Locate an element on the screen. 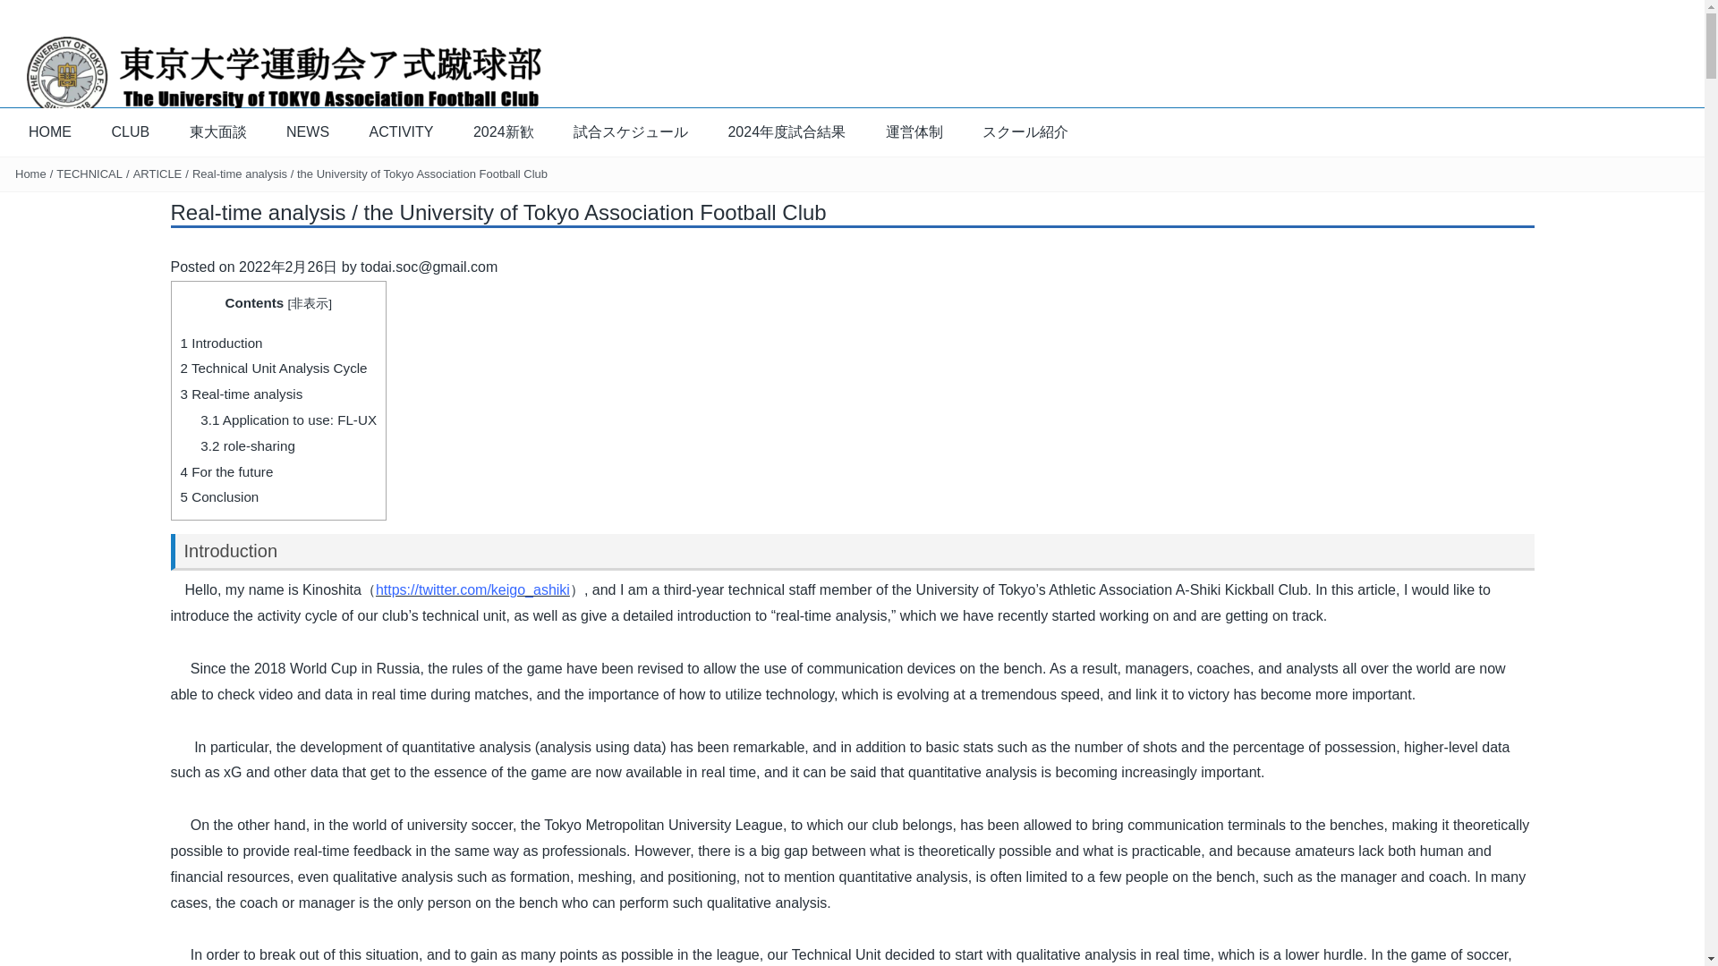 This screenshot has width=1718, height=966. 4 For the future is located at coordinates (226, 471).